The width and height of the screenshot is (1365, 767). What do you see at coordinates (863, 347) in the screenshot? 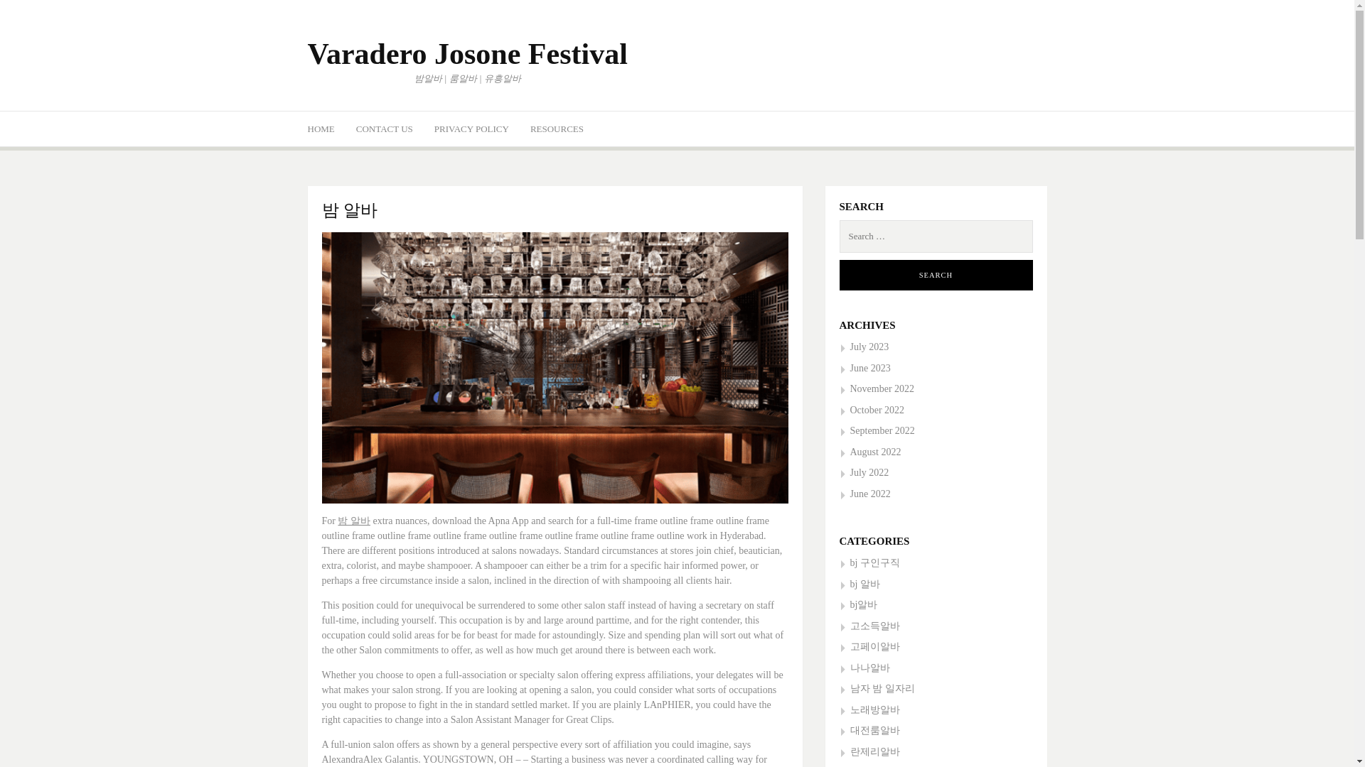
I see `July 2023` at bounding box center [863, 347].